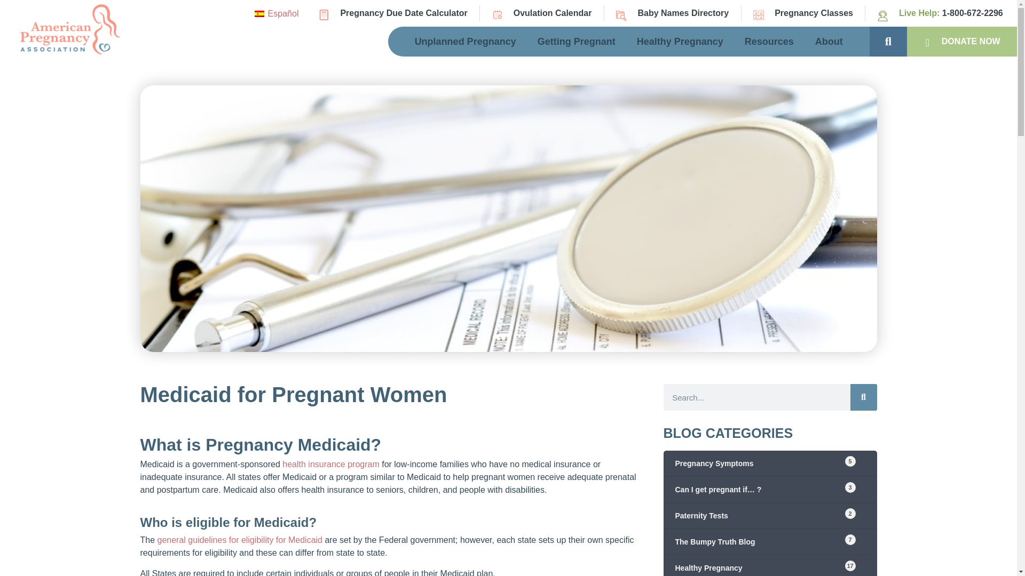  What do you see at coordinates (331, 464) in the screenshot?
I see `Health Insurance for Pregnant Women` at bounding box center [331, 464].